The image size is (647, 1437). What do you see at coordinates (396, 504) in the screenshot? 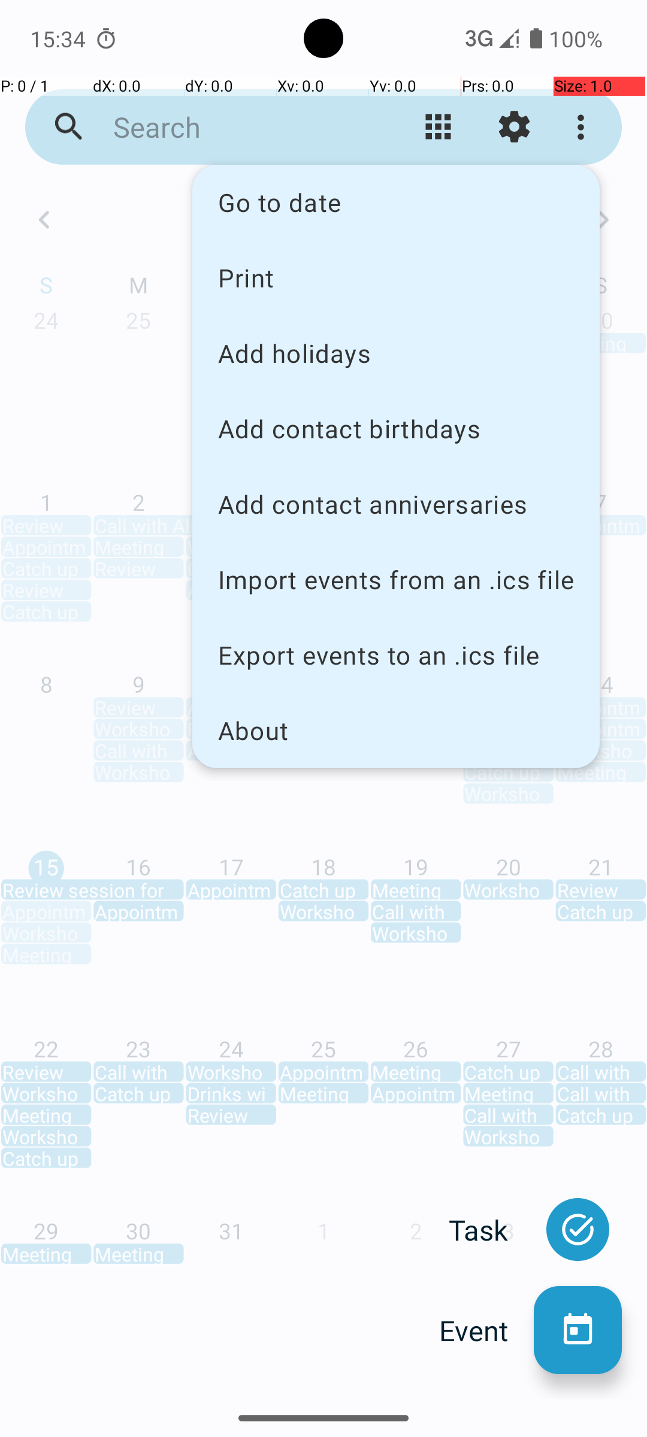
I see `Add contact anniversaries` at bounding box center [396, 504].